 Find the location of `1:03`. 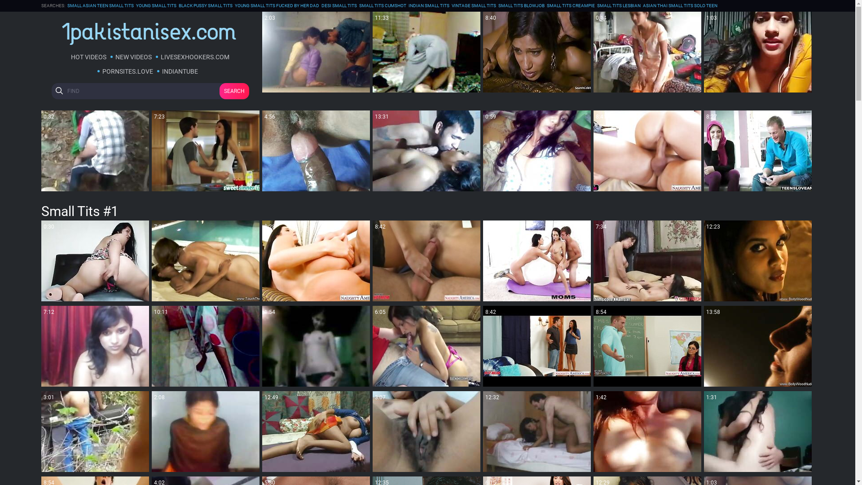

1:03 is located at coordinates (758, 52).